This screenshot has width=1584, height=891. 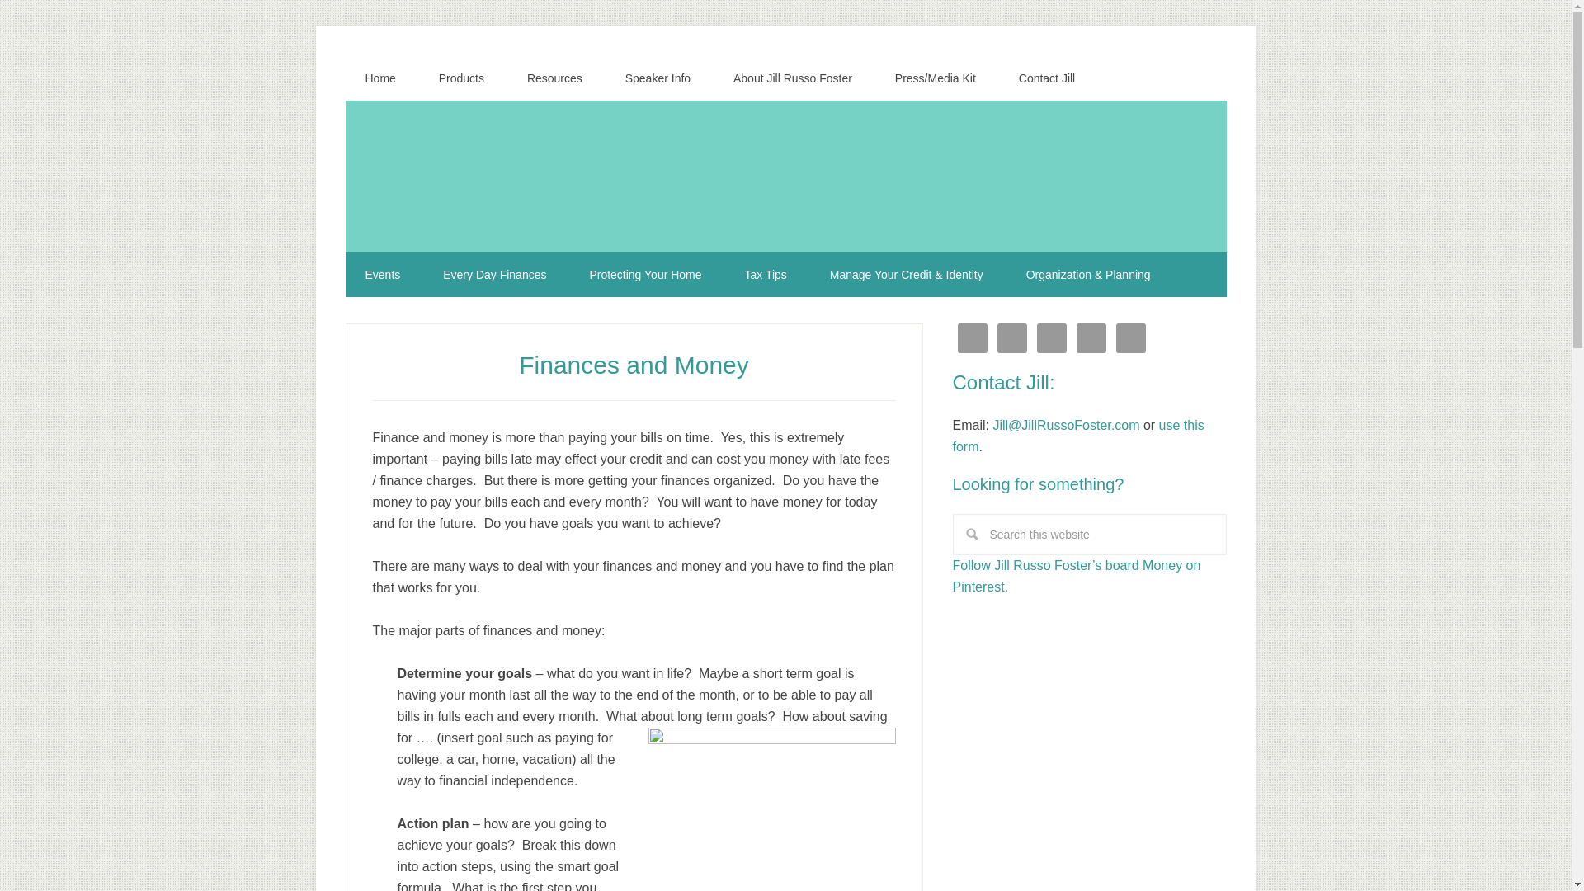 I want to click on Products, so click(x=461, y=78).